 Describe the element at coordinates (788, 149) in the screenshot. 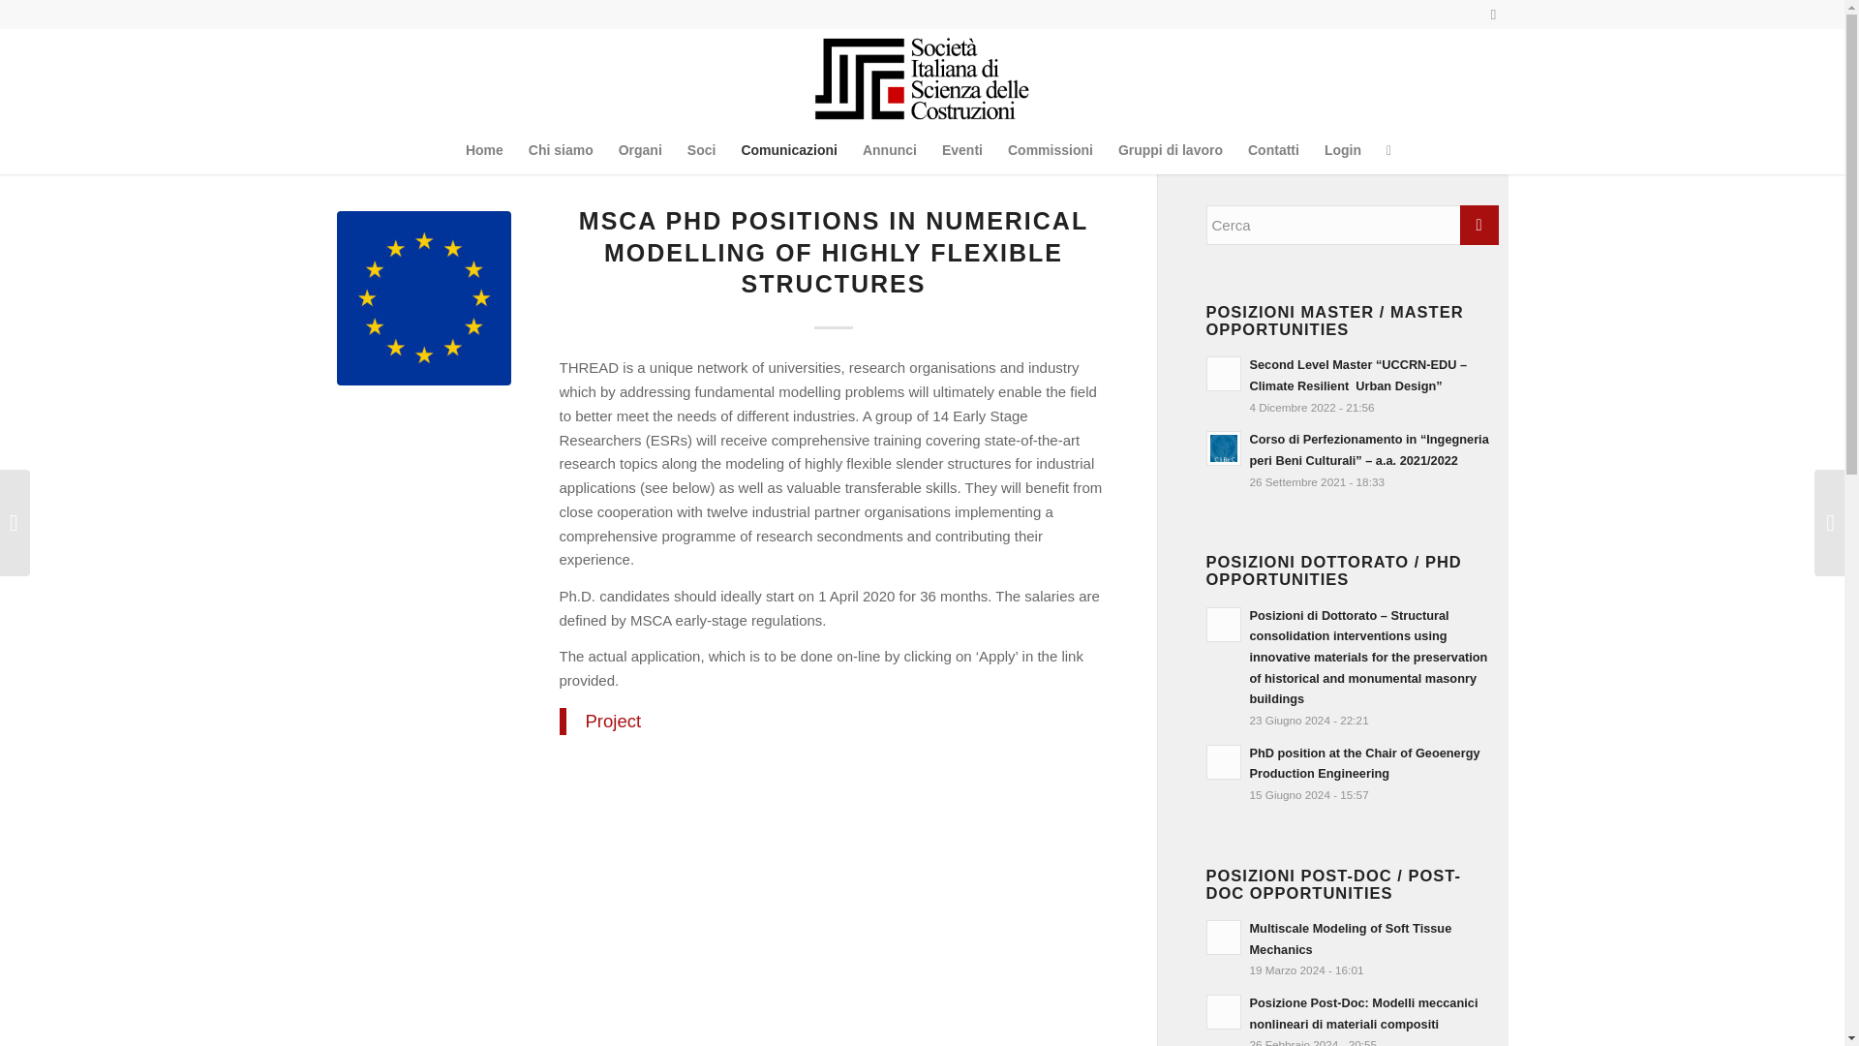

I see `Comunicazioni` at that location.